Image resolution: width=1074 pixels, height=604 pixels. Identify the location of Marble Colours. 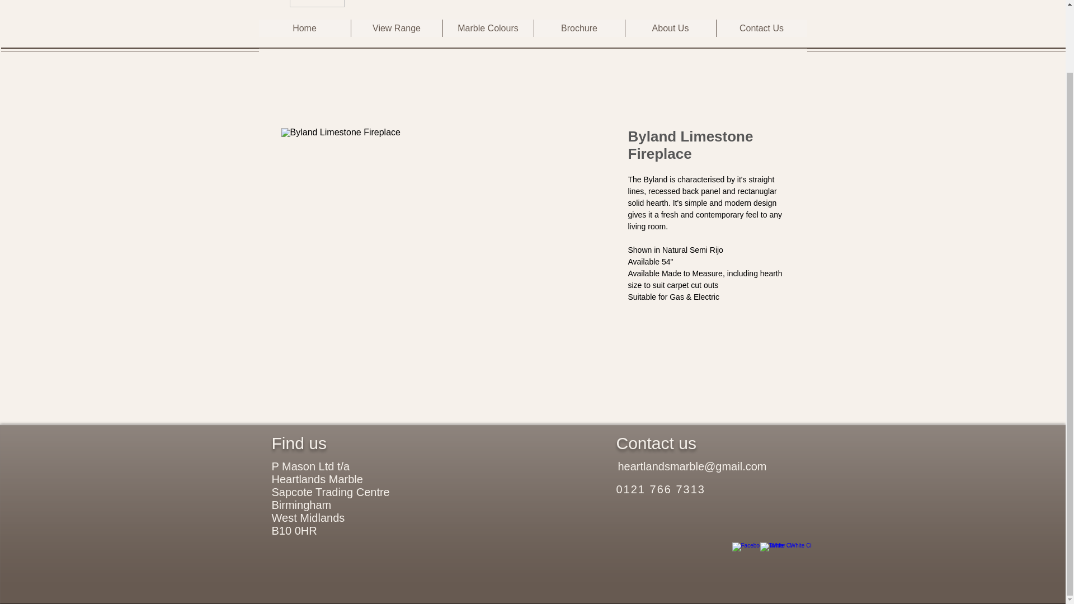
(487, 28).